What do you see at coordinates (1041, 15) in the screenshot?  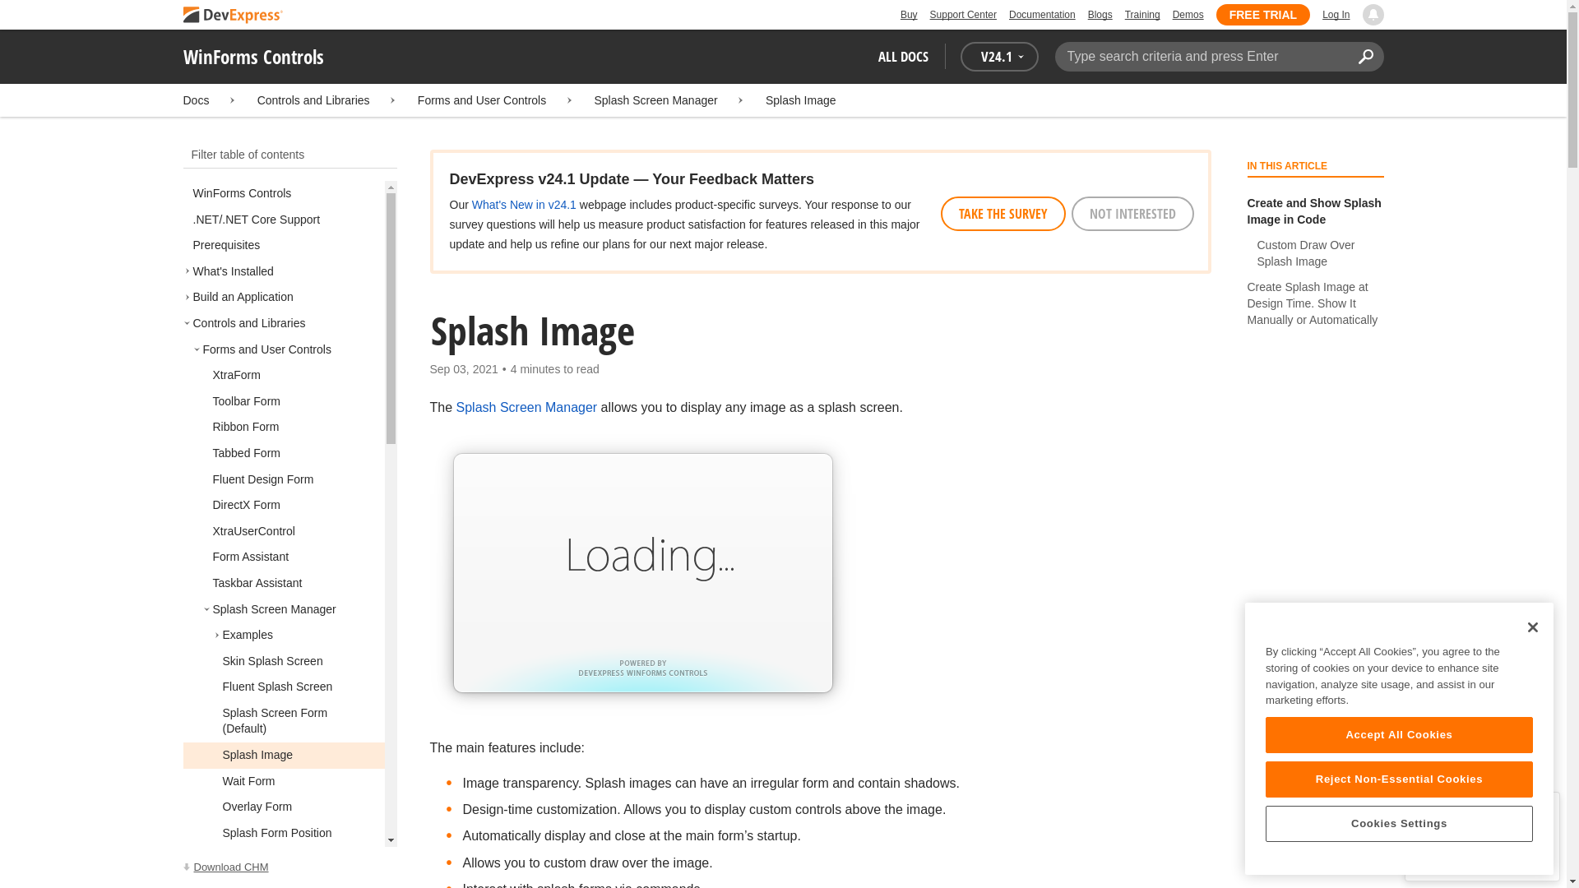 I see `Documentation` at bounding box center [1041, 15].